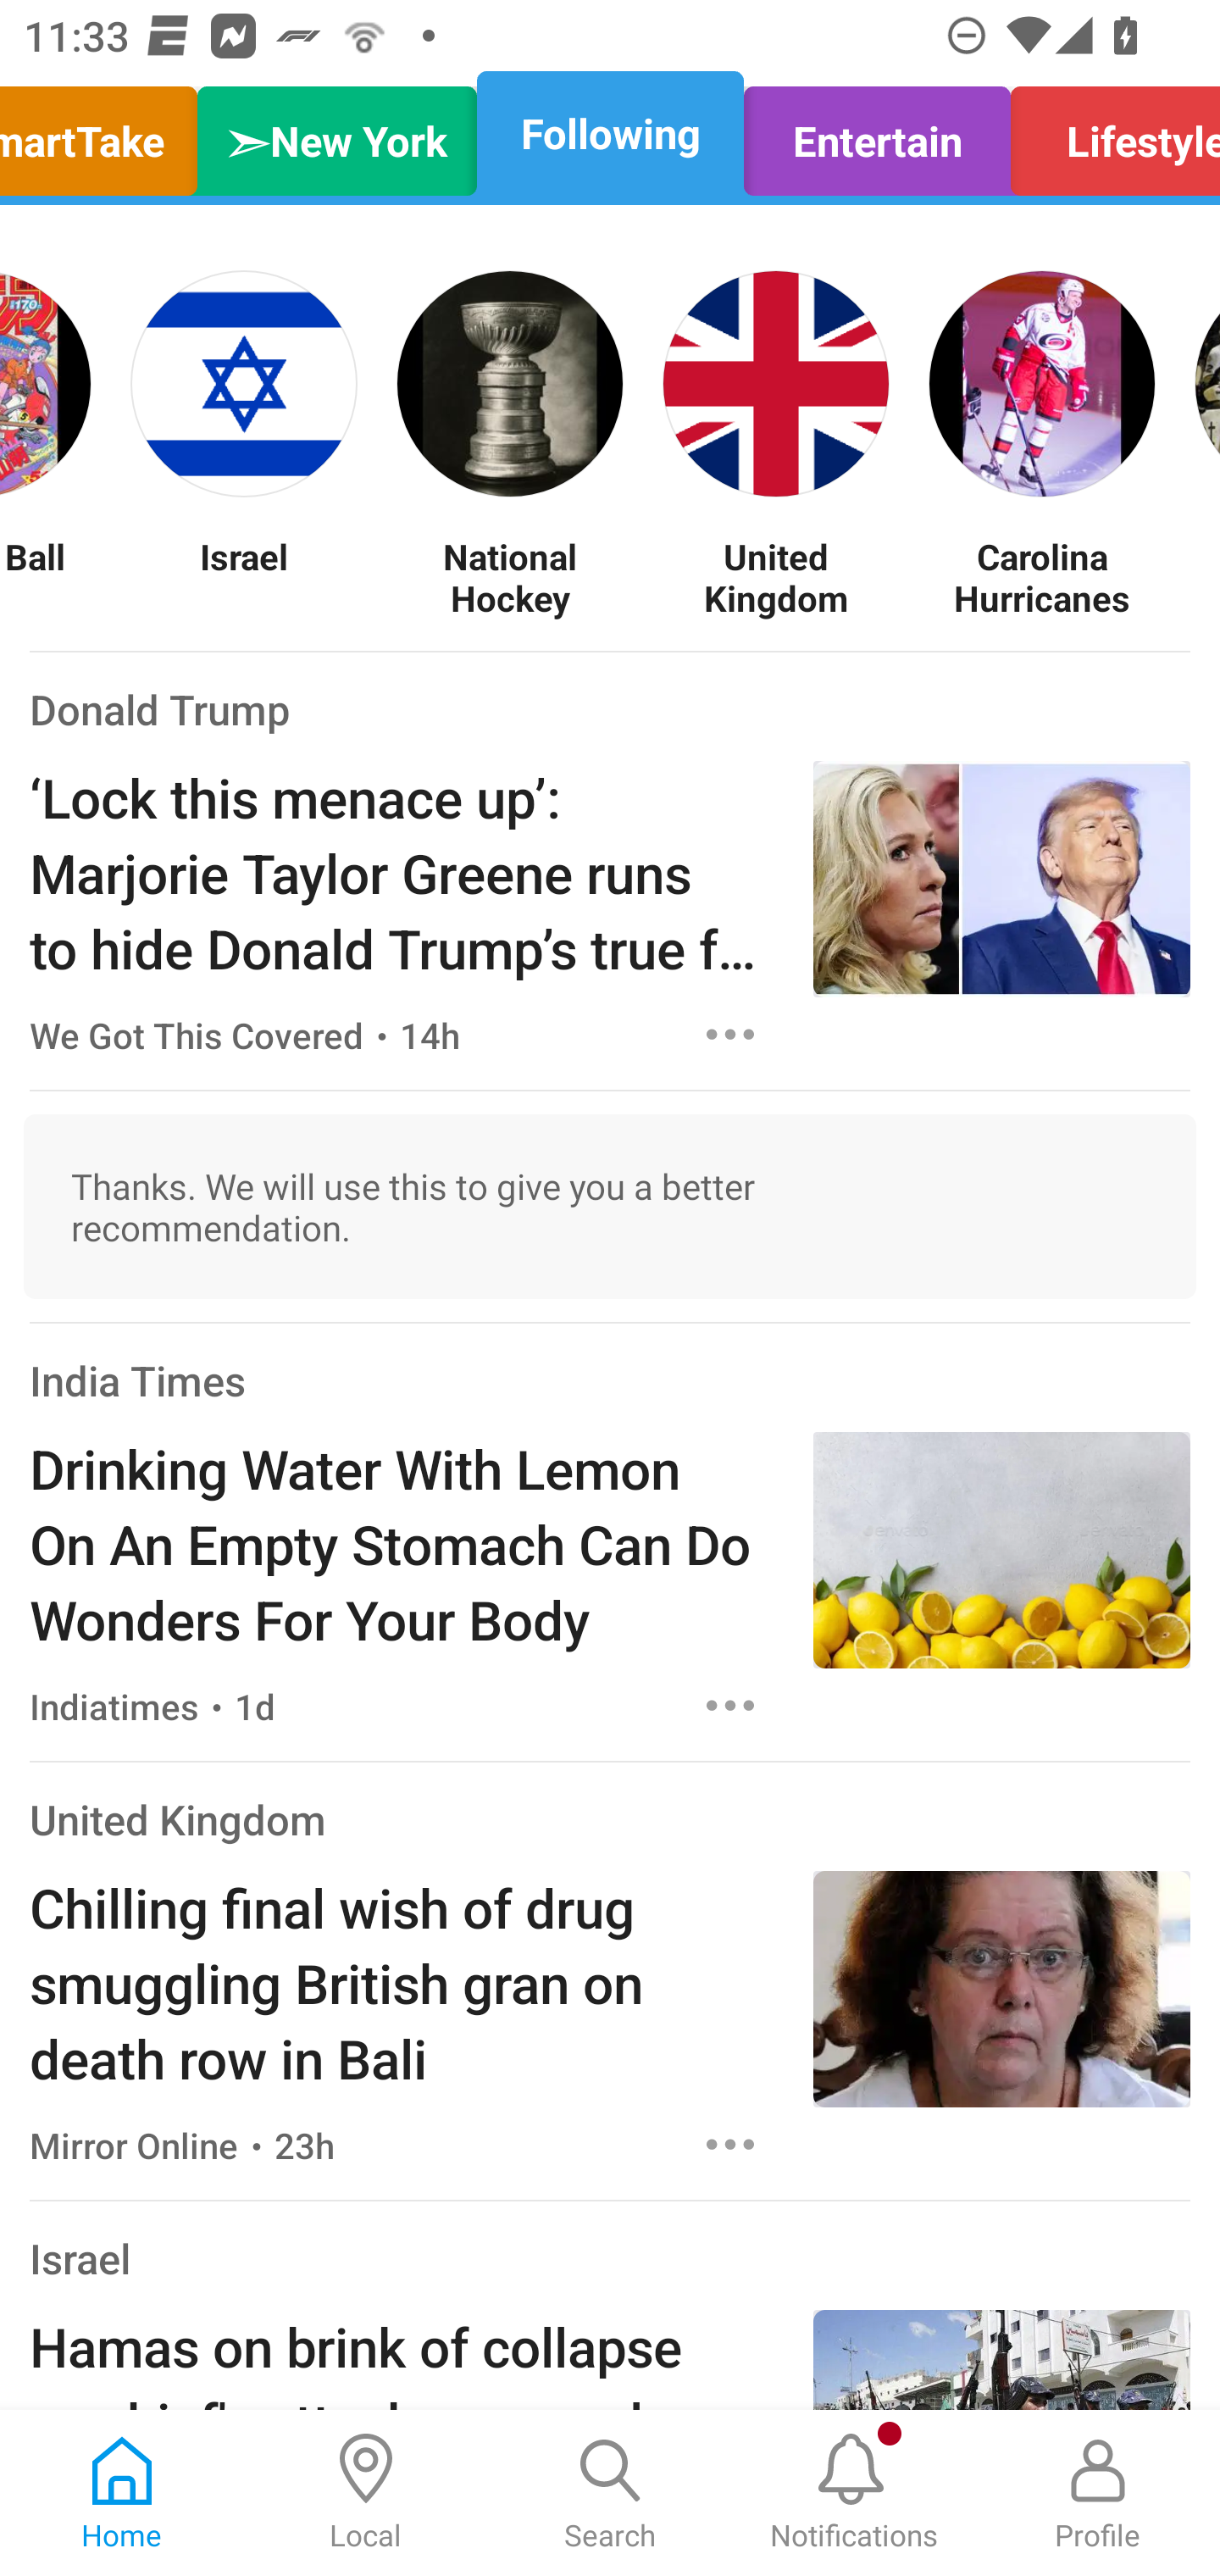 The height and width of the screenshot is (2576, 1220). Describe the element at coordinates (776, 576) in the screenshot. I see `United Kingdom` at that location.